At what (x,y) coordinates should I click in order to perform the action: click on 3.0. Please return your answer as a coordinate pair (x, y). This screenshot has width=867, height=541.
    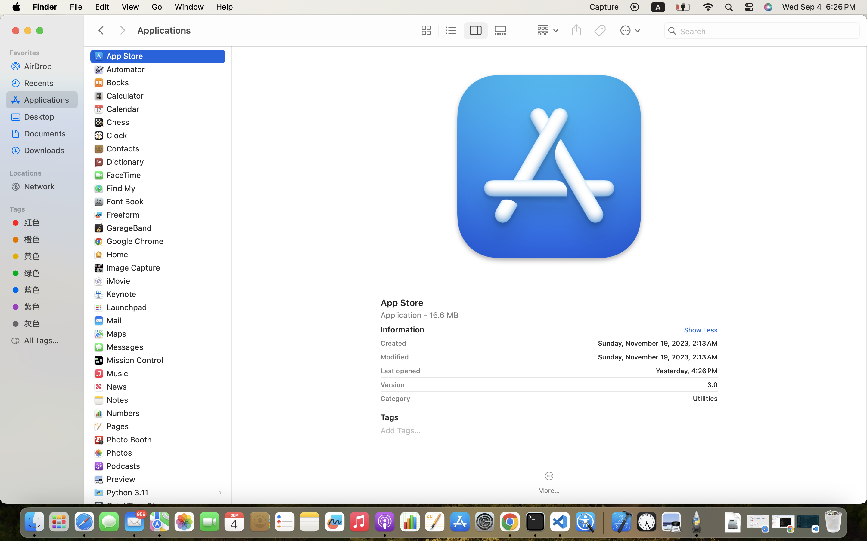
    Looking at the image, I should click on (563, 385).